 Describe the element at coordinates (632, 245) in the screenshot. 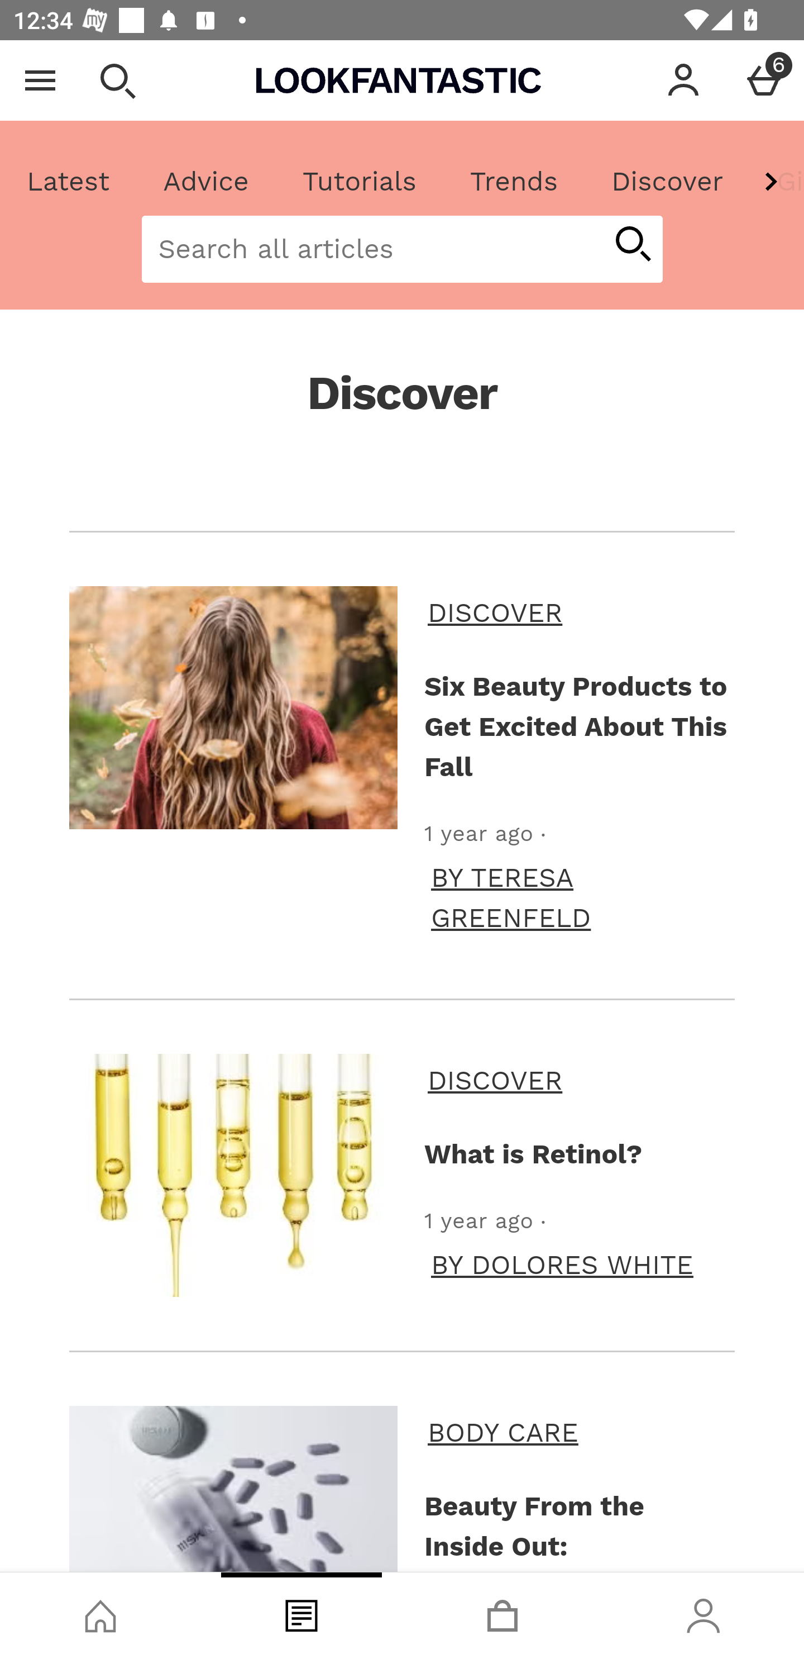

I see `start article search` at that location.